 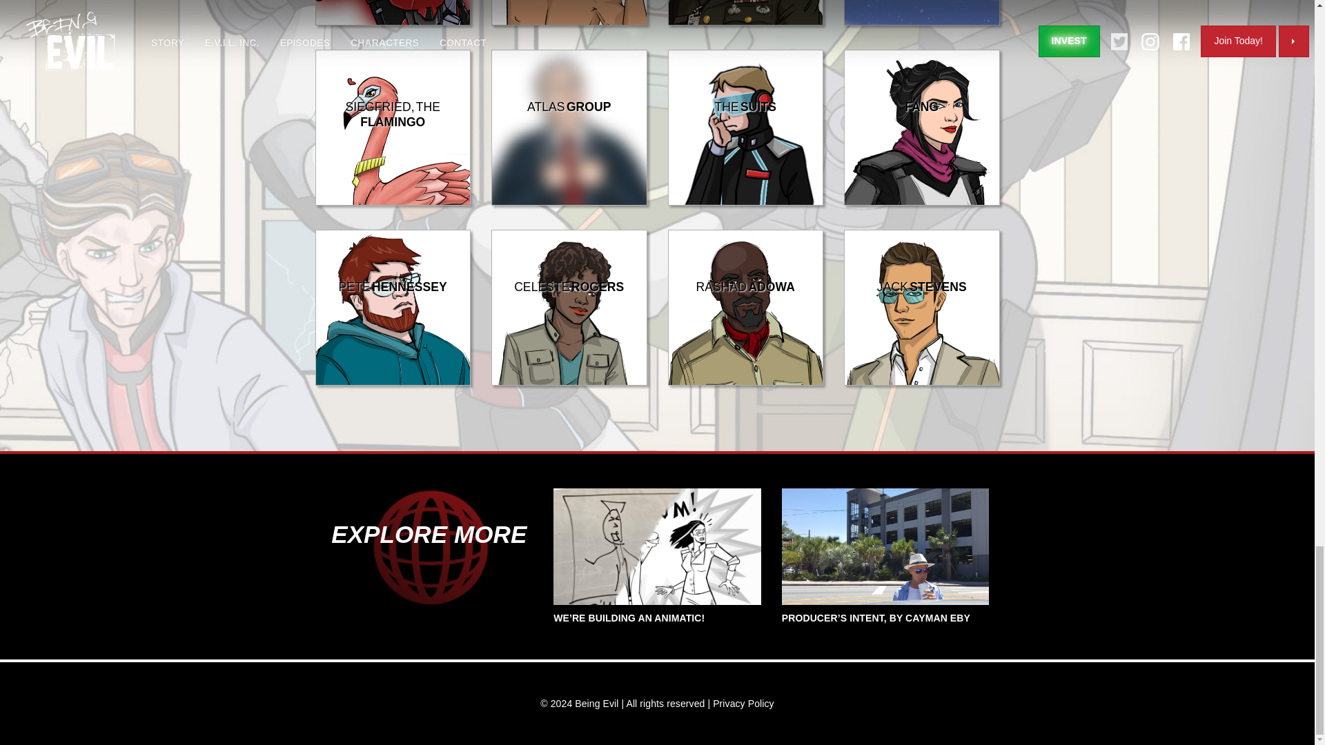 What do you see at coordinates (743, 704) in the screenshot?
I see `Privacy Policy` at bounding box center [743, 704].